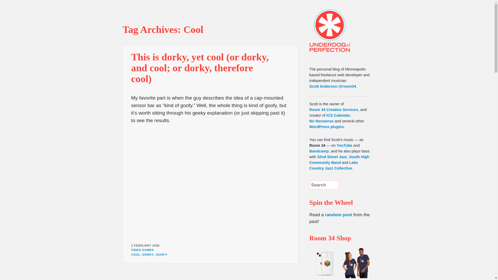 The height and width of the screenshot is (280, 498). I want to click on UNDERDOG of PERFECTION, so click(339, 26).